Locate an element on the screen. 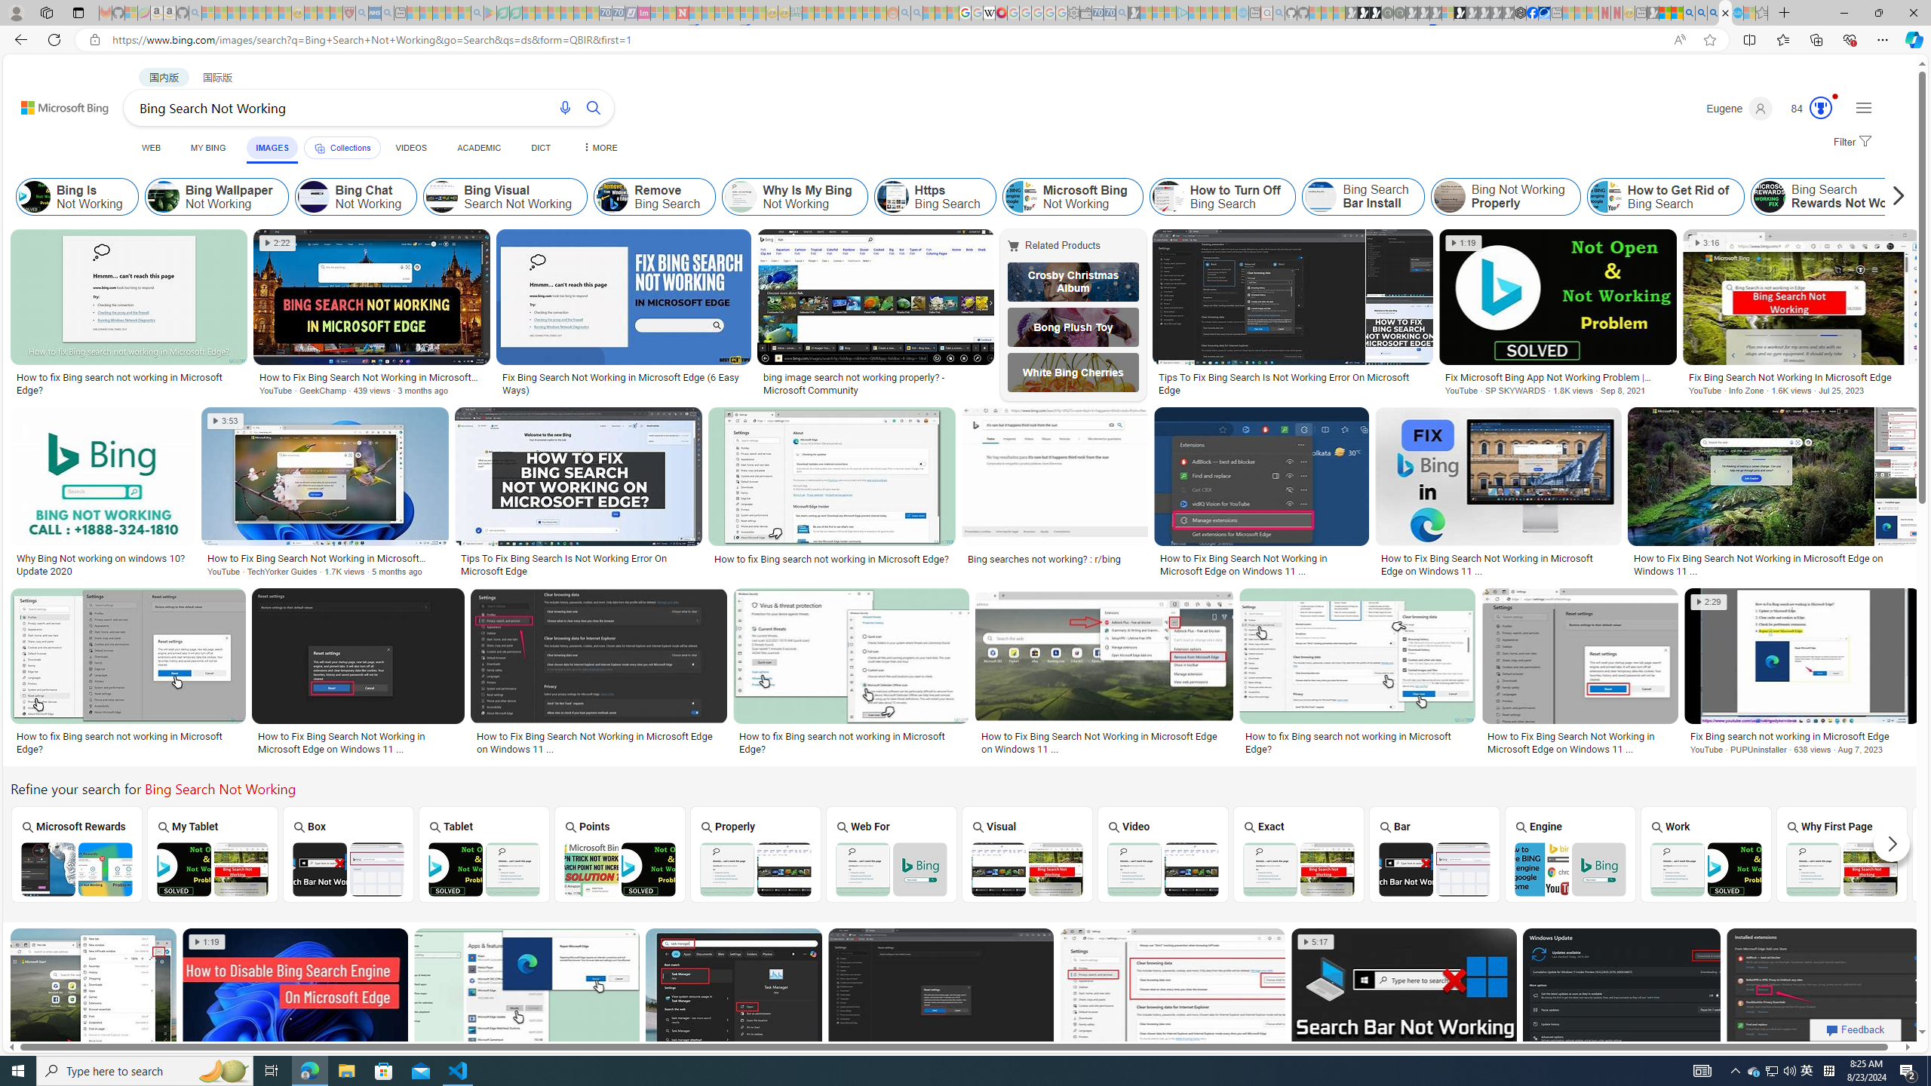 This screenshot has width=1931, height=1086. 3:16 is located at coordinates (1708, 243).